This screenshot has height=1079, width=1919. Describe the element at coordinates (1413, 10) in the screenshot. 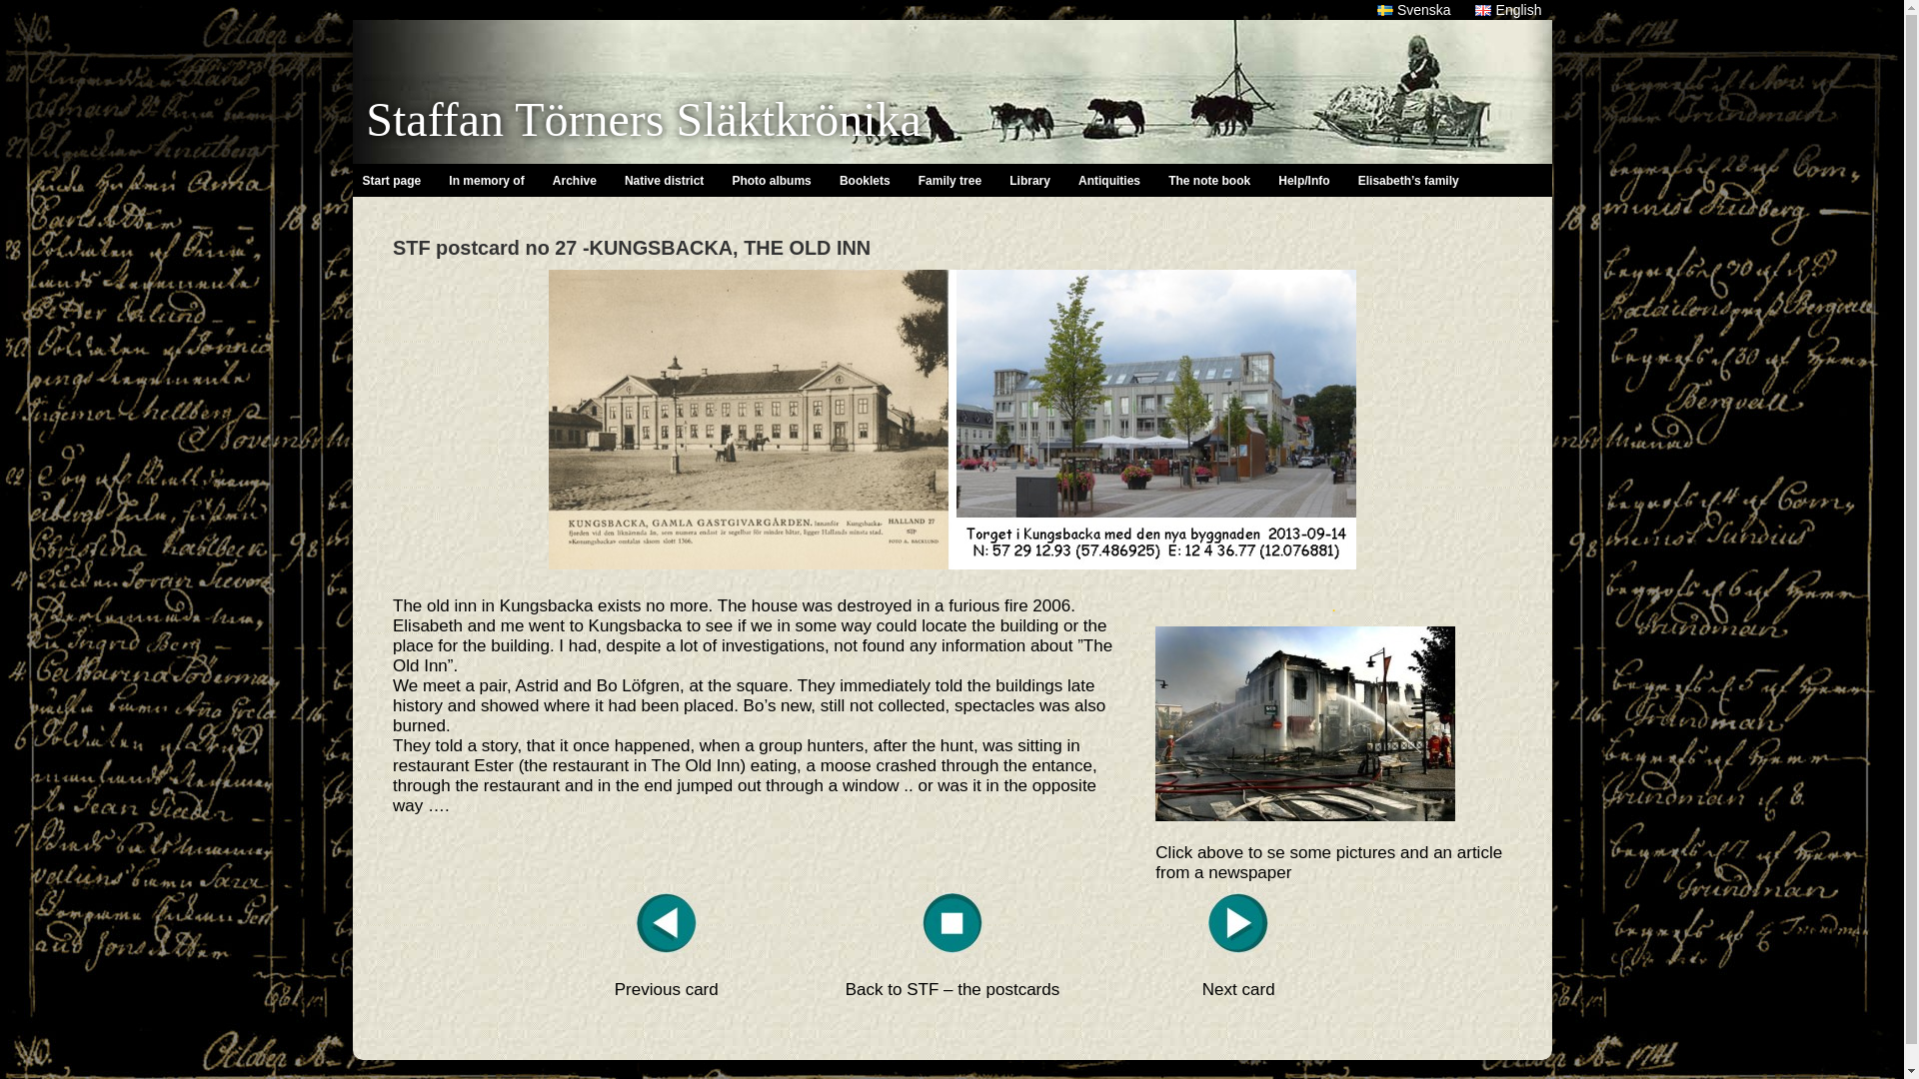

I see `Svenska` at that location.